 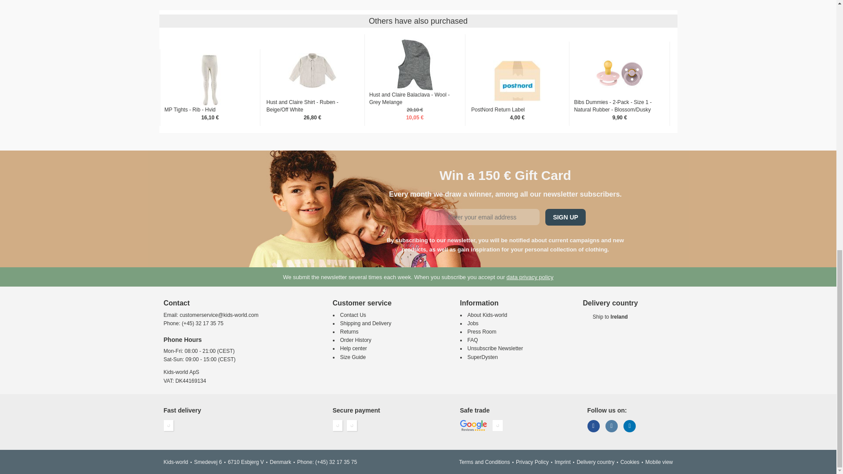 I want to click on MP Tights - Rib - Hvid, so click(x=210, y=80).